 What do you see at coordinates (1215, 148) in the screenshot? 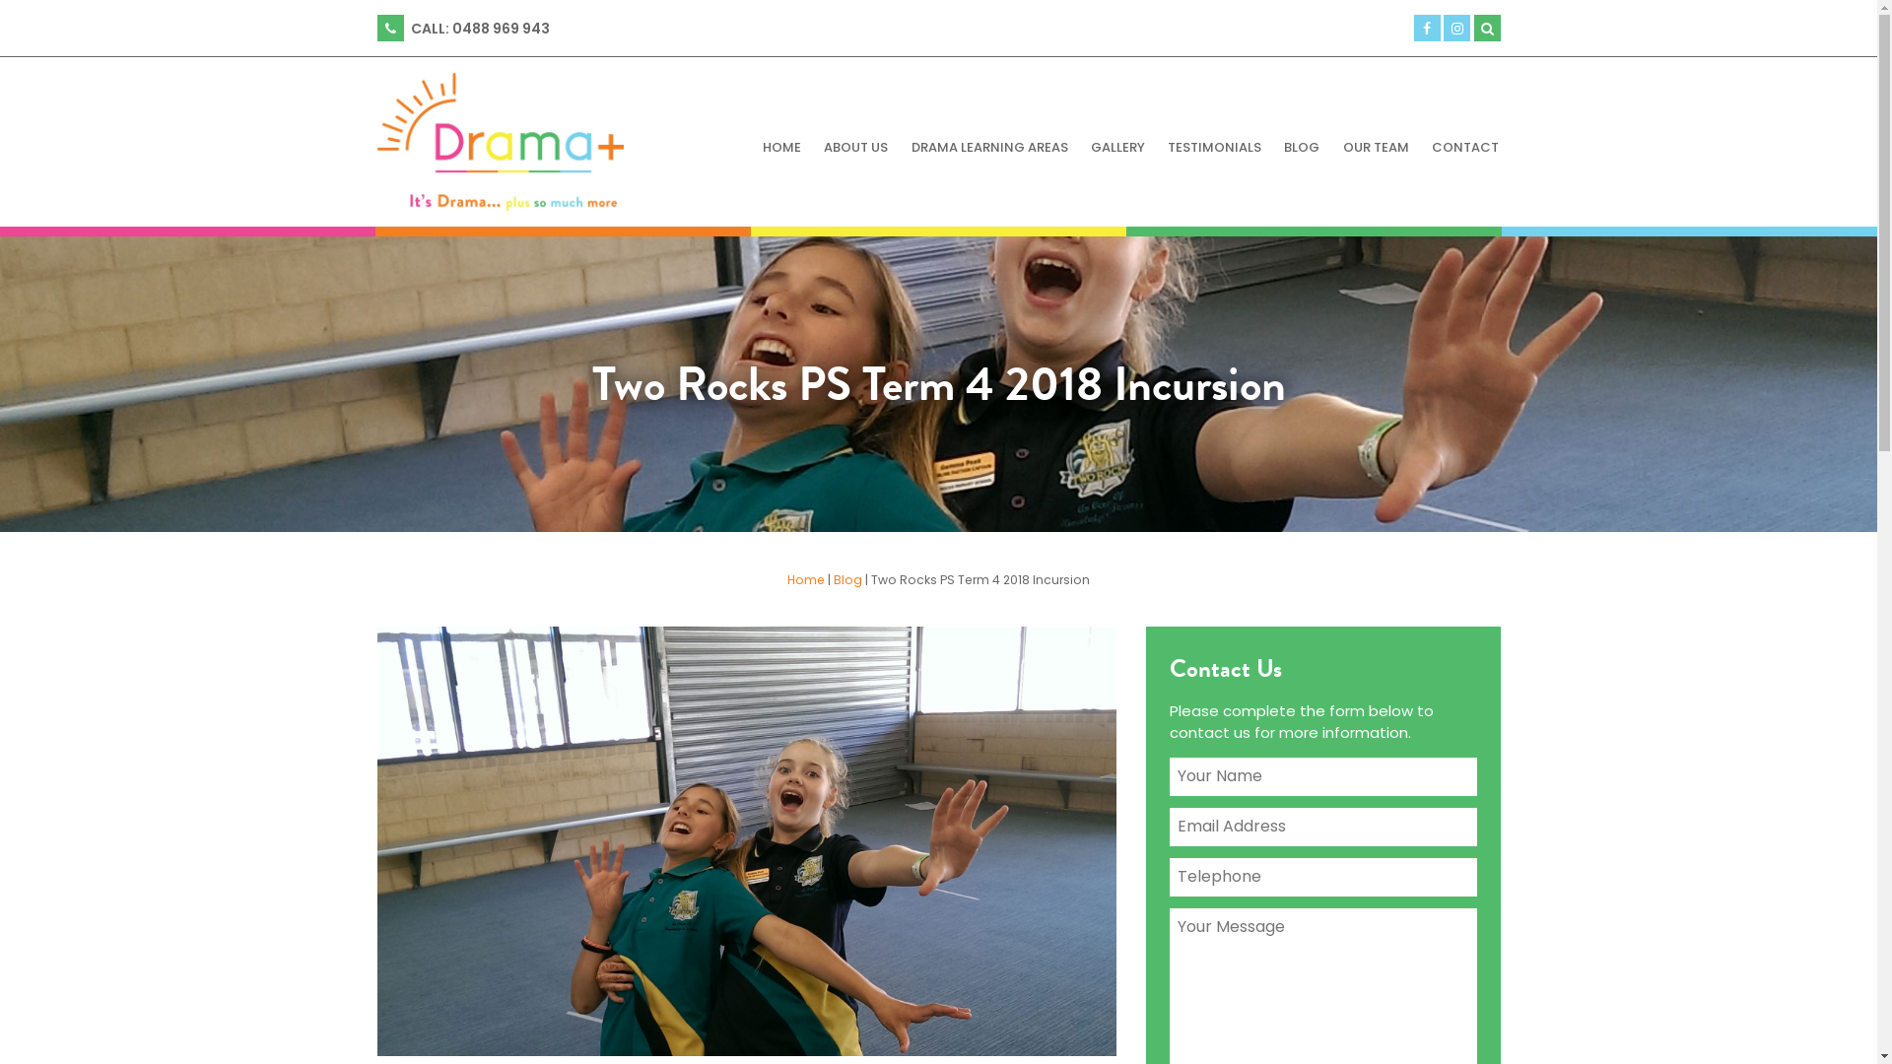
I see `TESTIMONIALS` at bounding box center [1215, 148].